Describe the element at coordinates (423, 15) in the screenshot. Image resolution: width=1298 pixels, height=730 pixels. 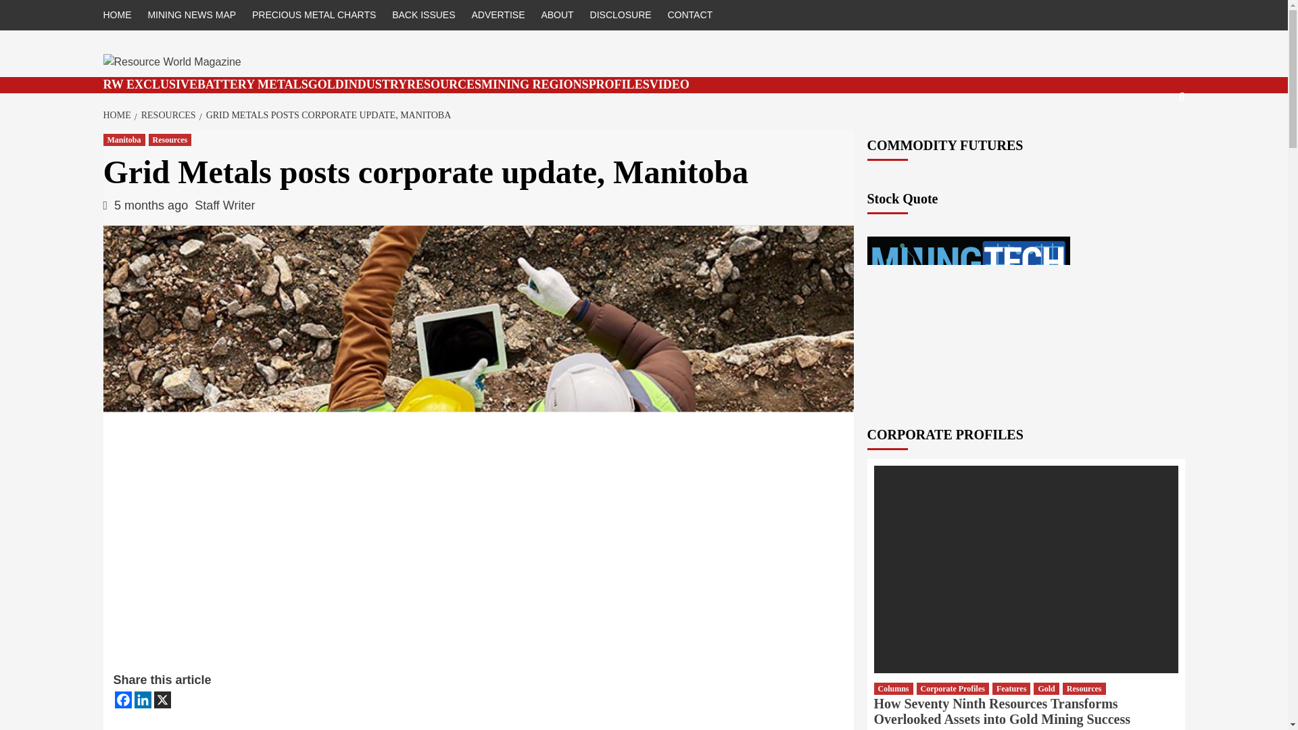
I see `BACK ISSUES` at that location.